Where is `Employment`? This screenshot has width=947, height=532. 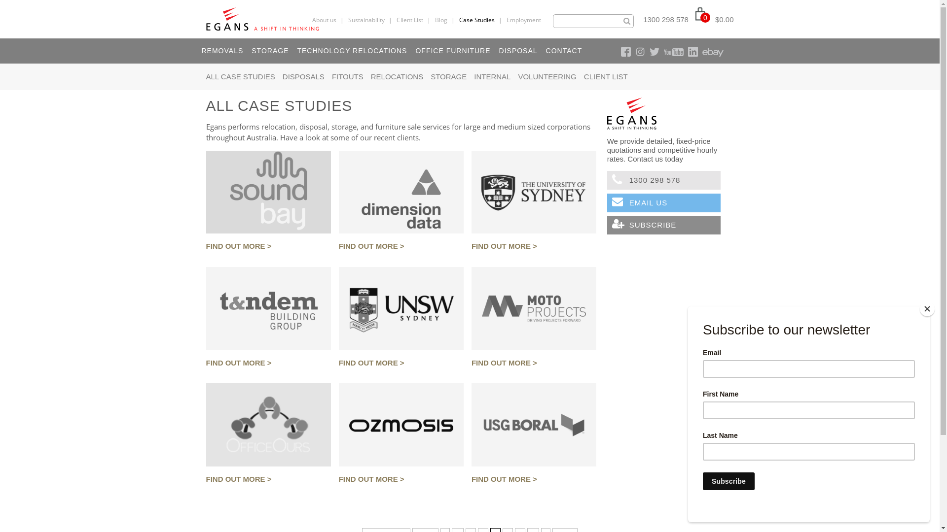 Employment is located at coordinates (524, 20).